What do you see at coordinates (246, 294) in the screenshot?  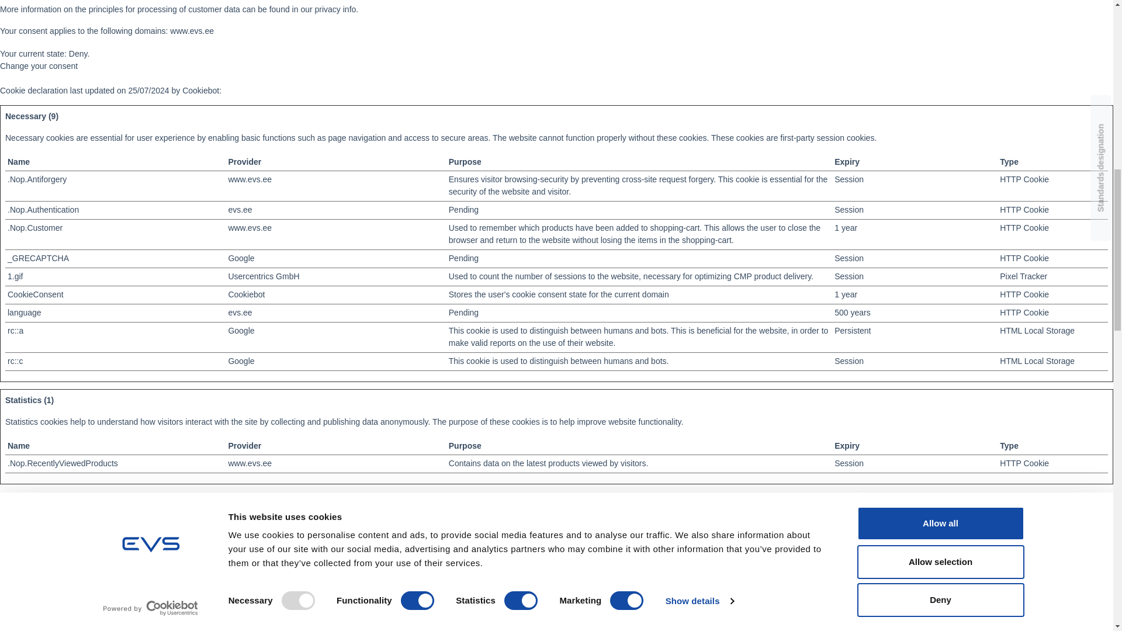 I see `Cookiebot's privacy policy` at bounding box center [246, 294].